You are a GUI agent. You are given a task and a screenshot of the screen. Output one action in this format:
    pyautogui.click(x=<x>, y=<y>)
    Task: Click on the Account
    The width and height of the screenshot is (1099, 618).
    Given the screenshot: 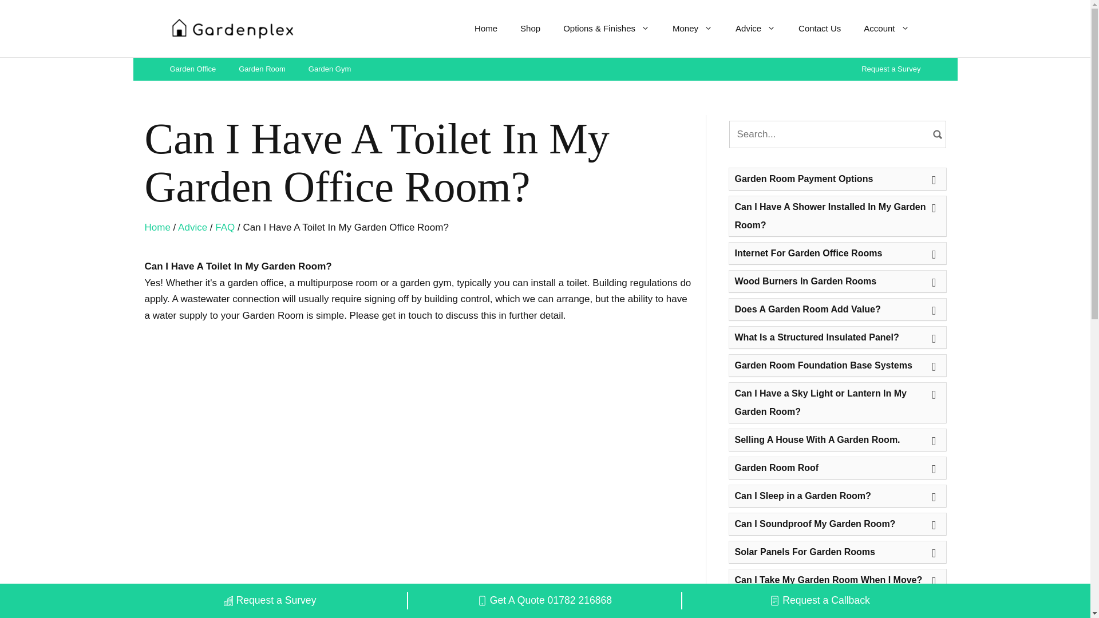 What is the action you would take?
    pyautogui.click(x=886, y=29)
    